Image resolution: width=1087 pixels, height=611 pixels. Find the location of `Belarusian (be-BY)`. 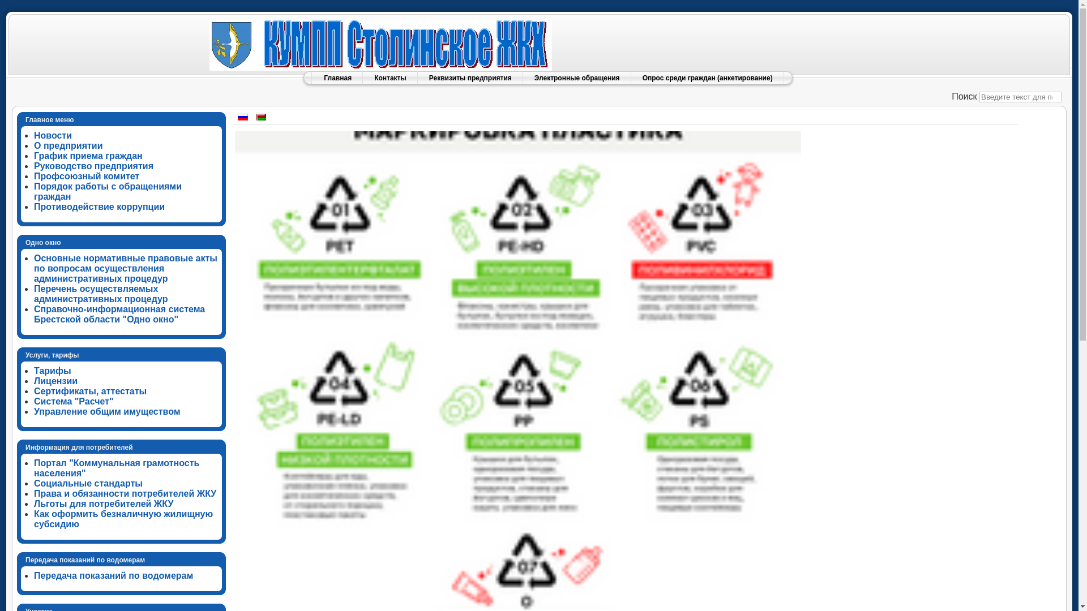

Belarusian (be-BY) is located at coordinates (261, 117).